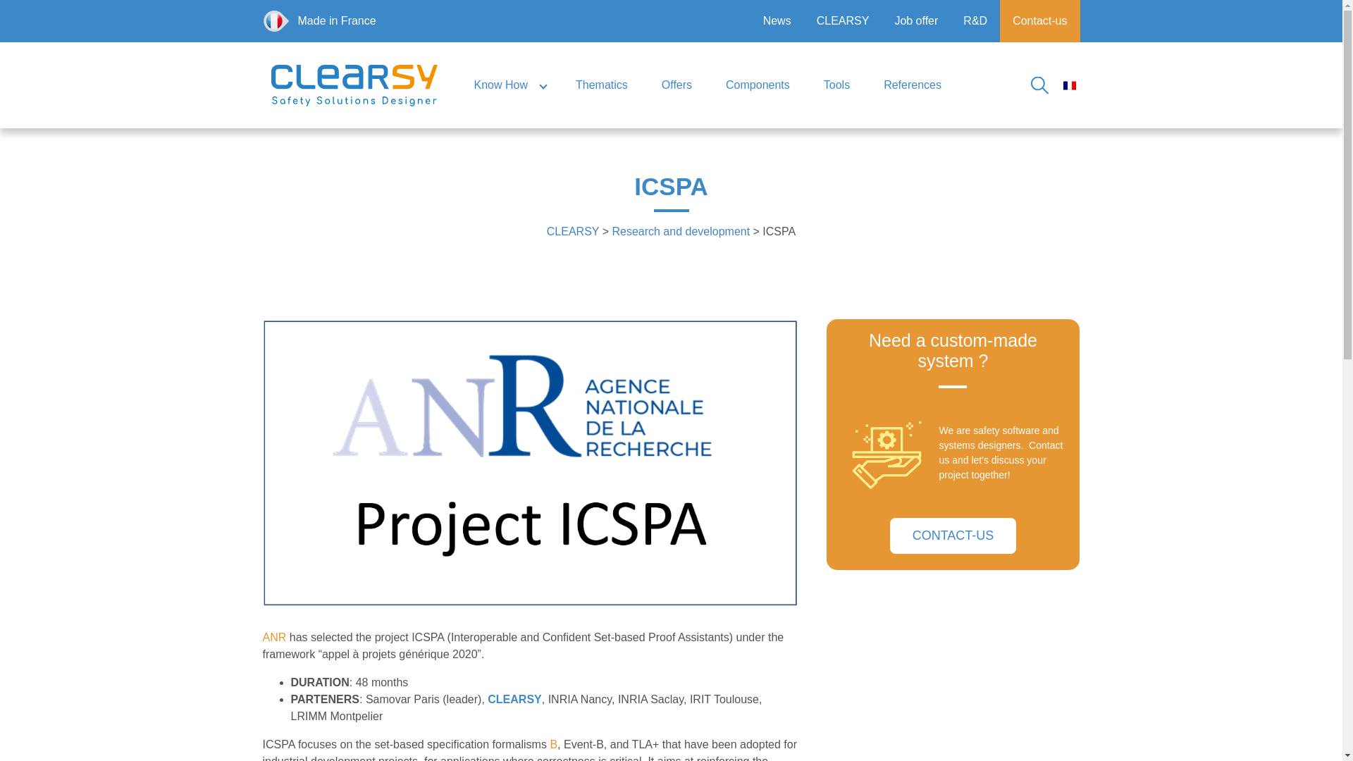 The image size is (1353, 761). Describe the element at coordinates (843, 21) in the screenshot. I see `CLEARSY` at that location.